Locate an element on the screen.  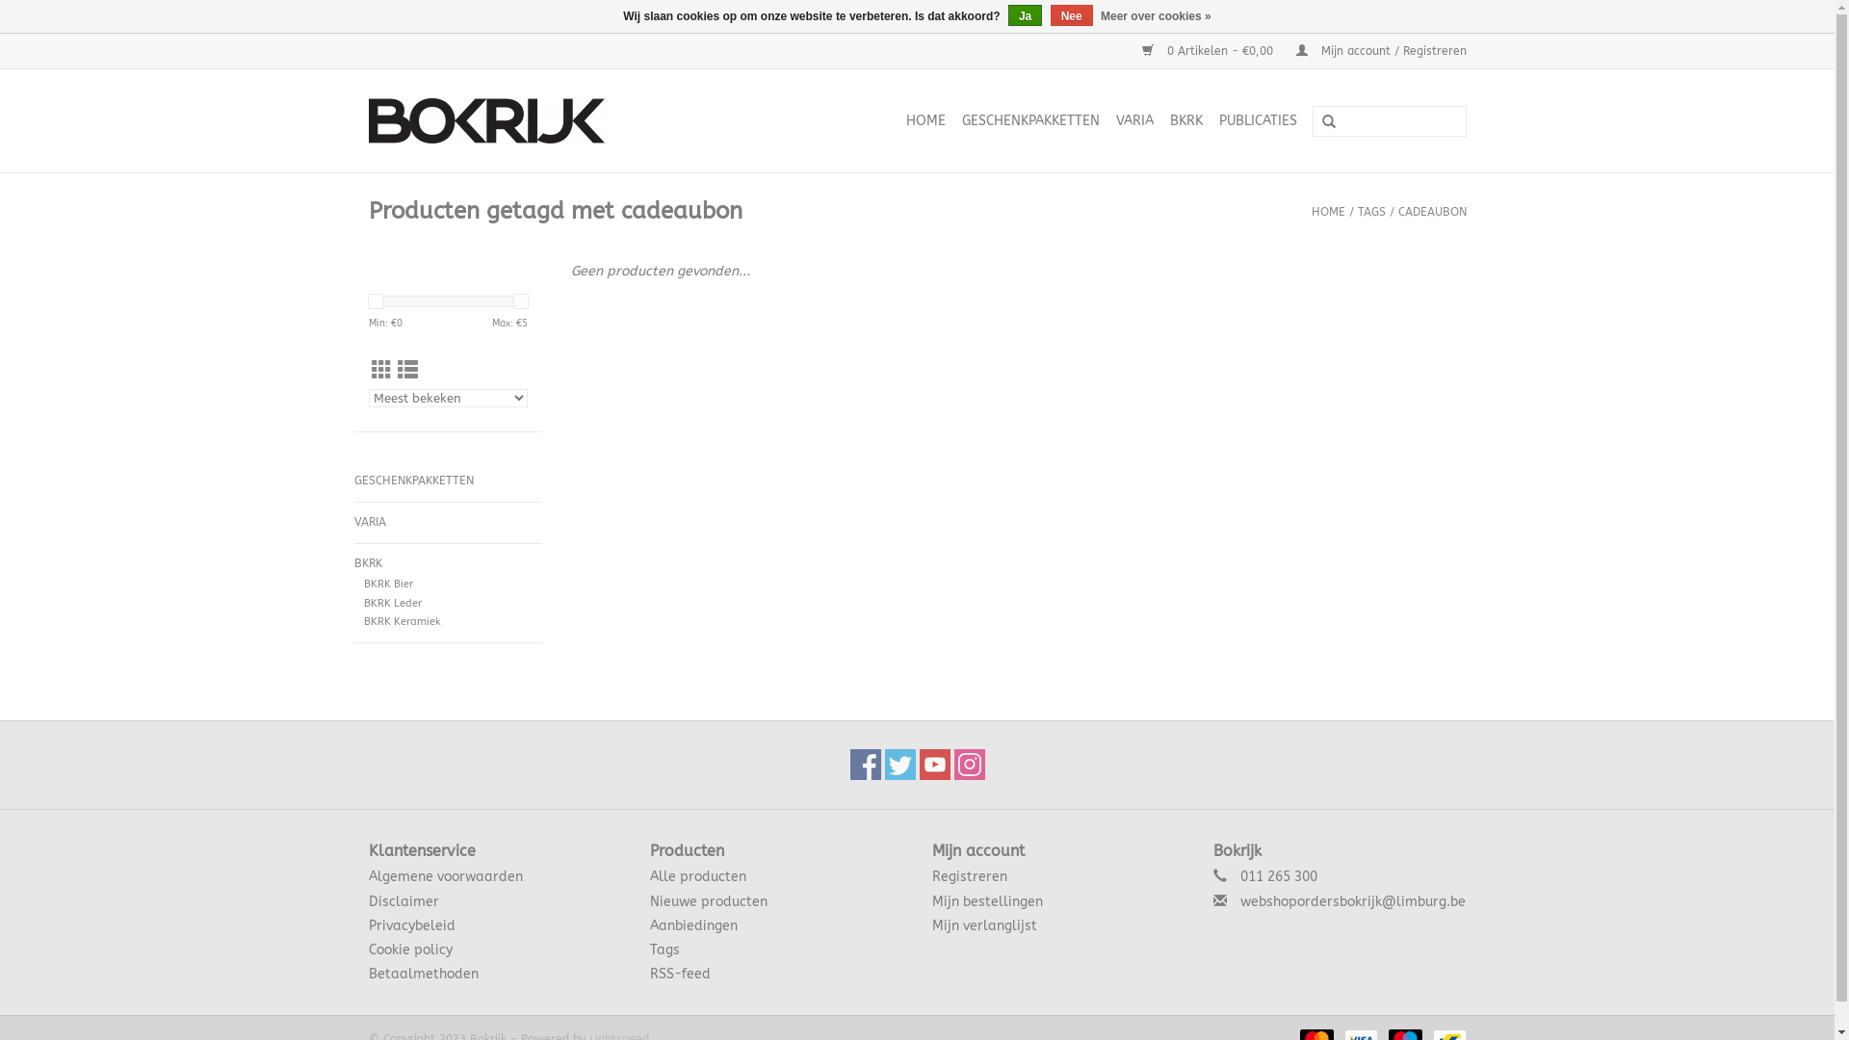
HOME is located at coordinates (1329, 212).